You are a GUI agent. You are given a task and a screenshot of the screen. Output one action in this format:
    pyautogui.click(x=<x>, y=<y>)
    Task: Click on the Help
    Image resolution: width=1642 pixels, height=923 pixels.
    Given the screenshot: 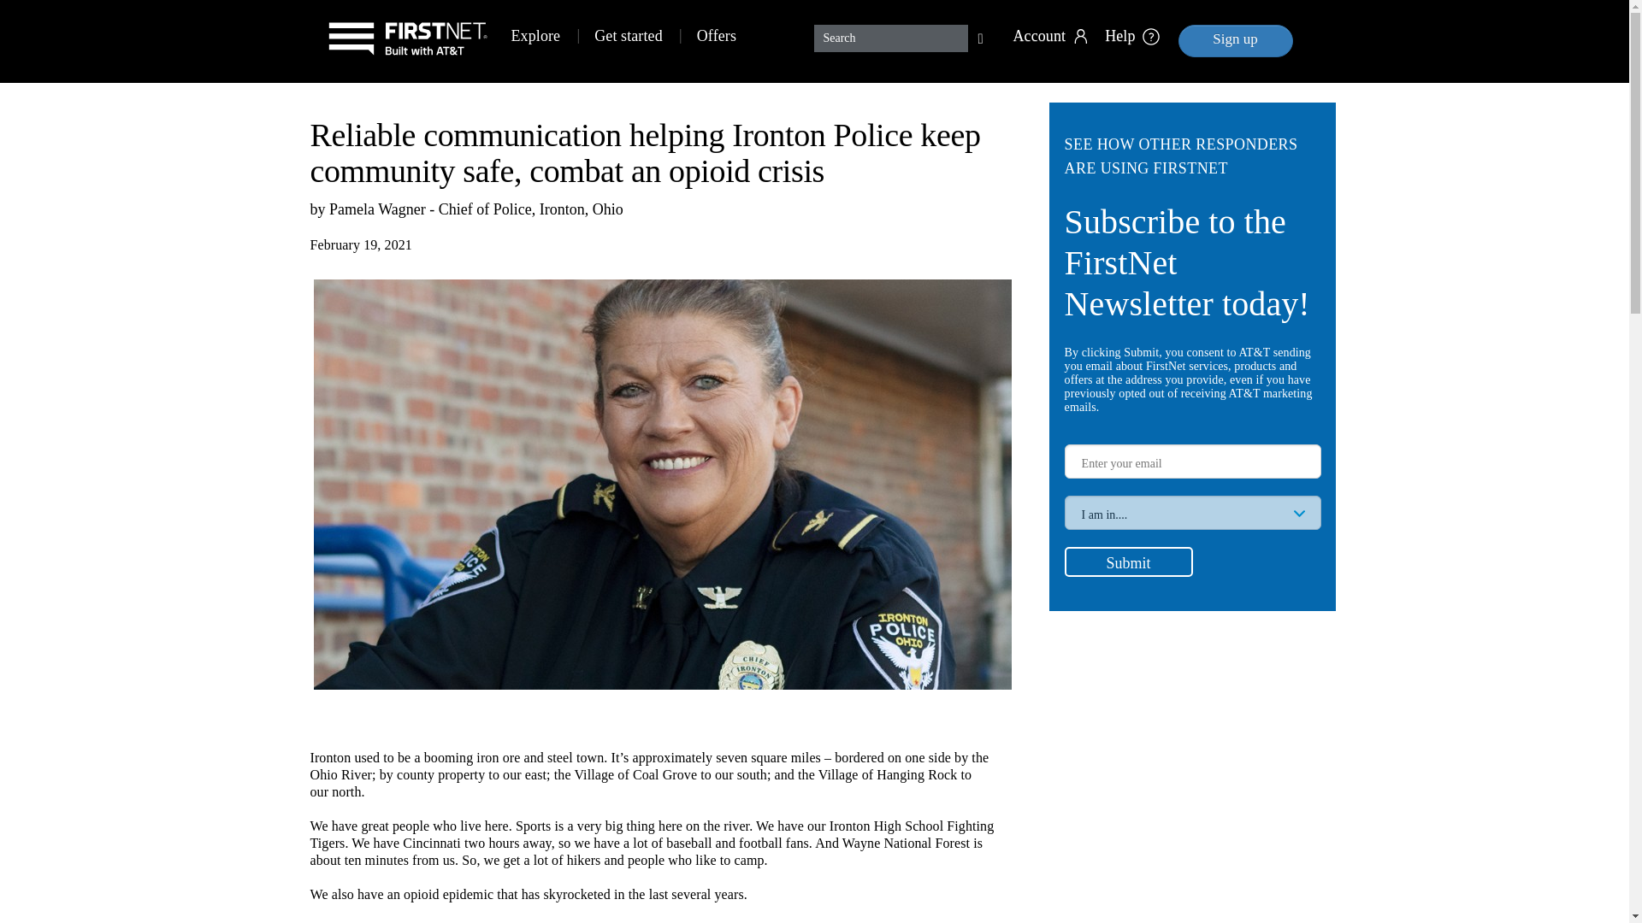 What is the action you would take?
    pyautogui.click(x=1131, y=19)
    